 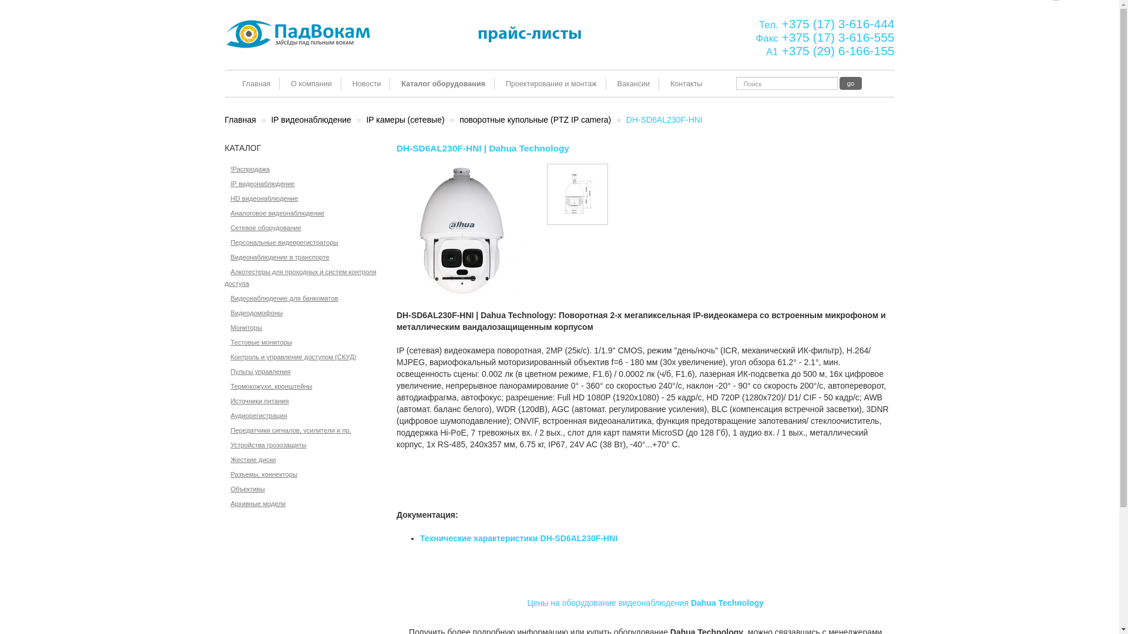 What do you see at coordinates (578, 194) in the screenshot?
I see `DH-SD6AL230F-HNI` at bounding box center [578, 194].